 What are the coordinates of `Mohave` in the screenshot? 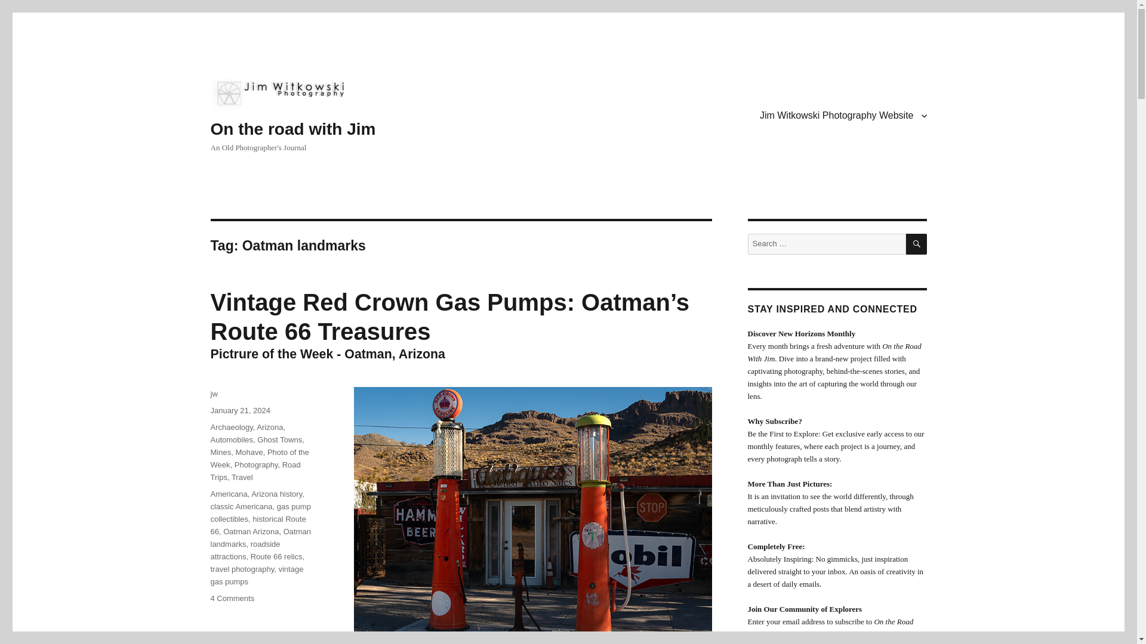 It's located at (248, 452).